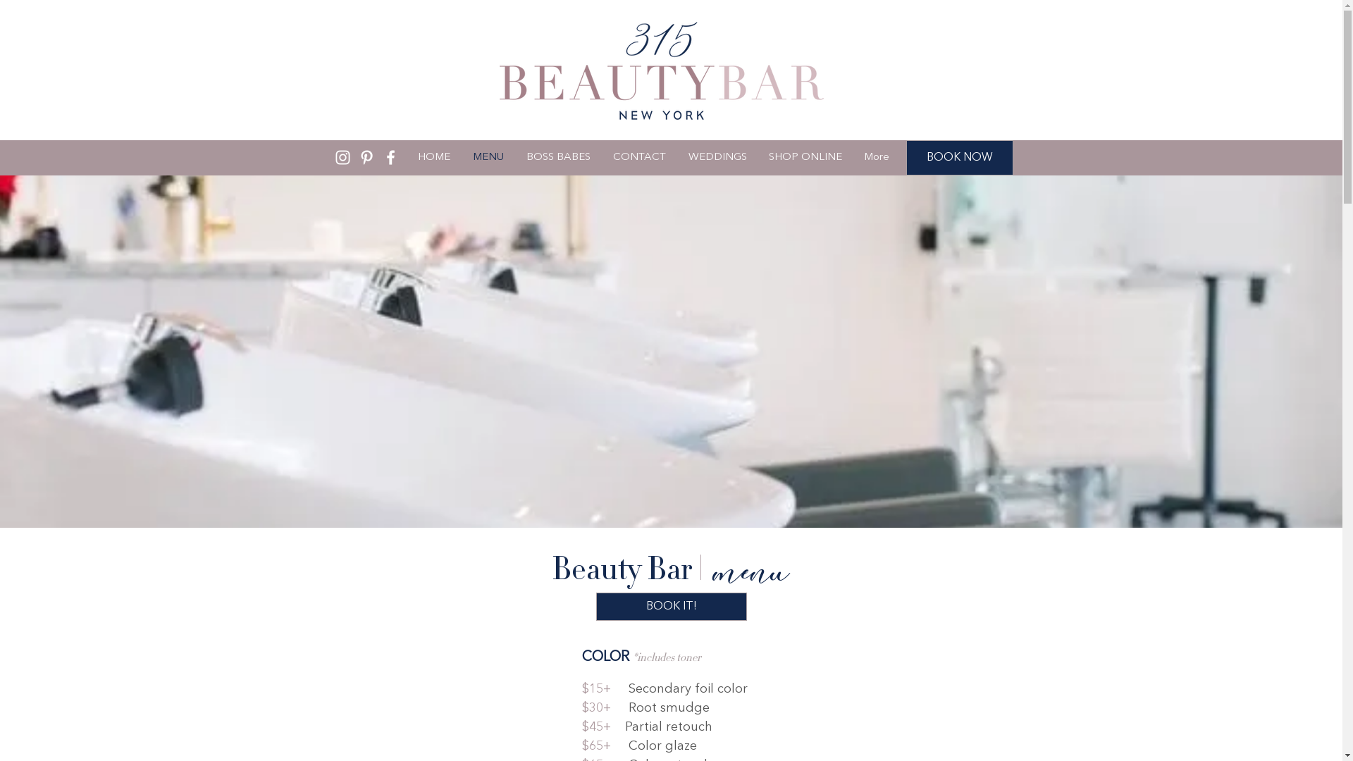  I want to click on CONTACT, so click(640, 158).